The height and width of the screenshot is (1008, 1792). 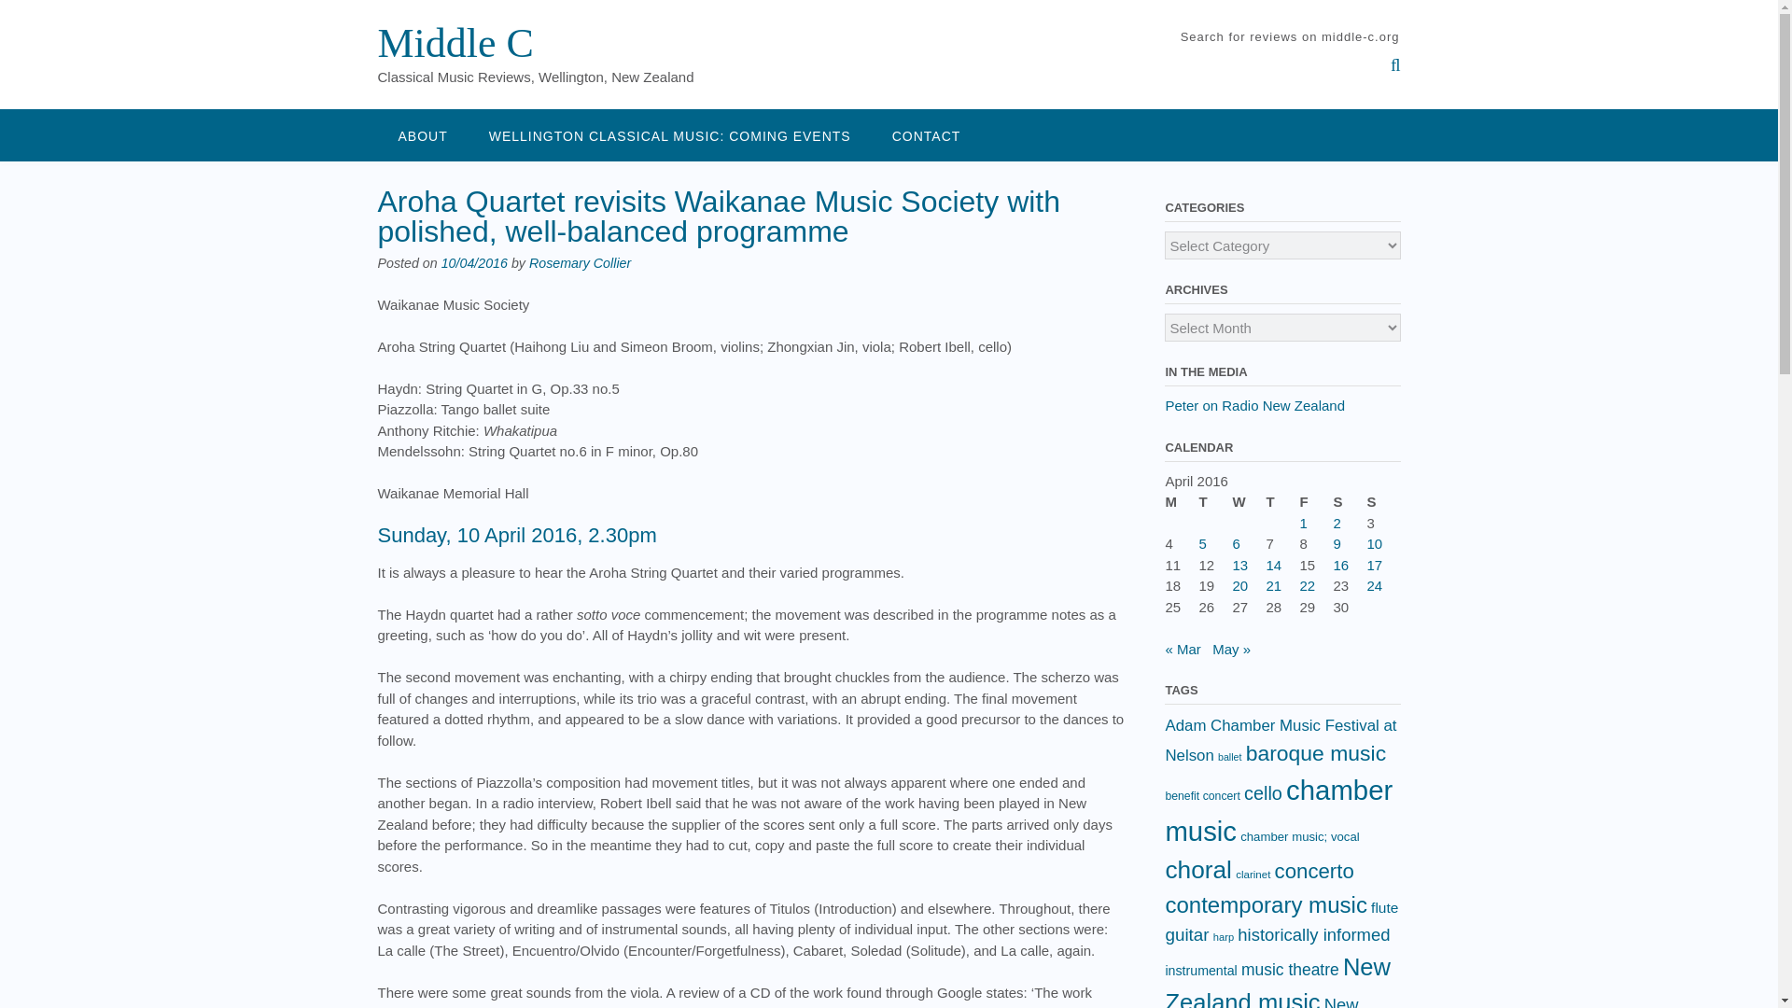 What do you see at coordinates (1239, 585) in the screenshot?
I see `20` at bounding box center [1239, 585].